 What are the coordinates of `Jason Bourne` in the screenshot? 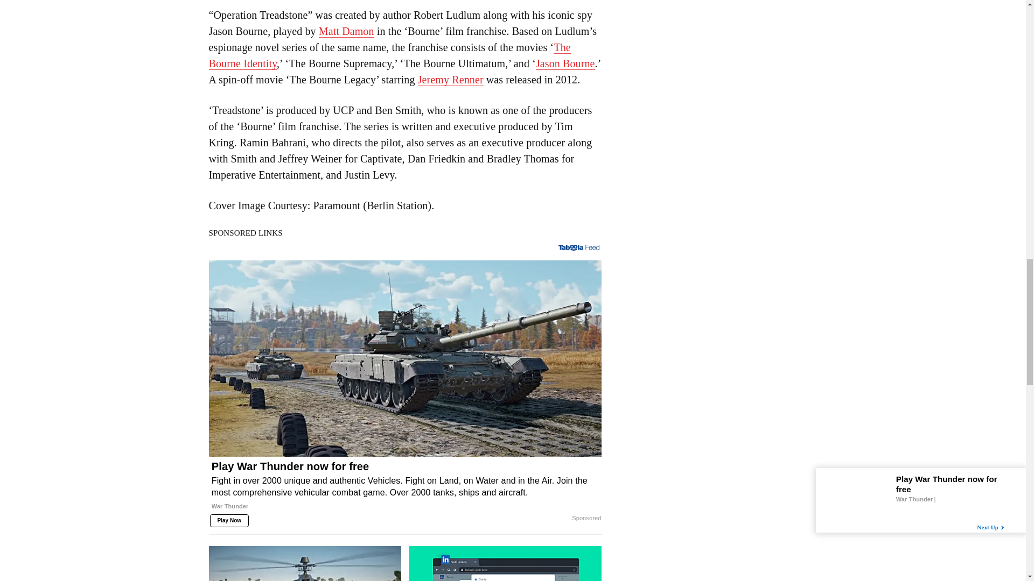 It's located at (565, 63).